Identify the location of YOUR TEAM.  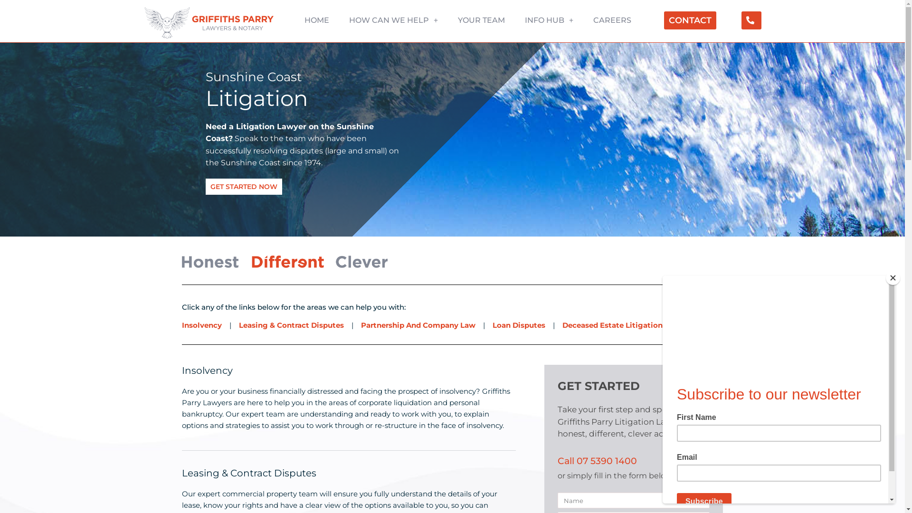
(482, 20).